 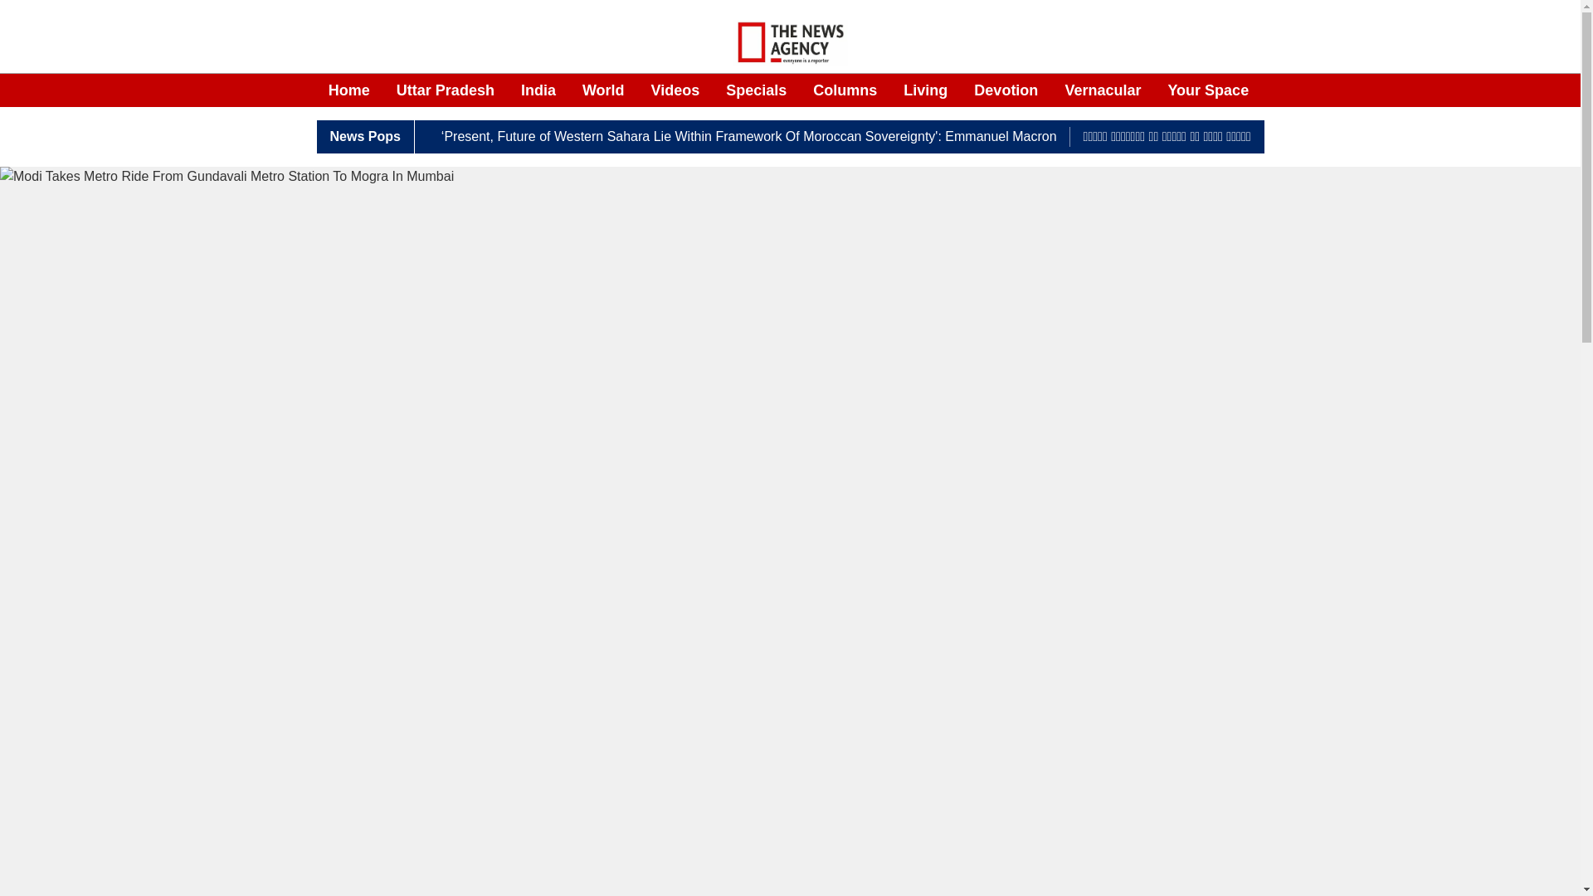 I want to click on Uttar Pradesh, so click(x=445, y=91).